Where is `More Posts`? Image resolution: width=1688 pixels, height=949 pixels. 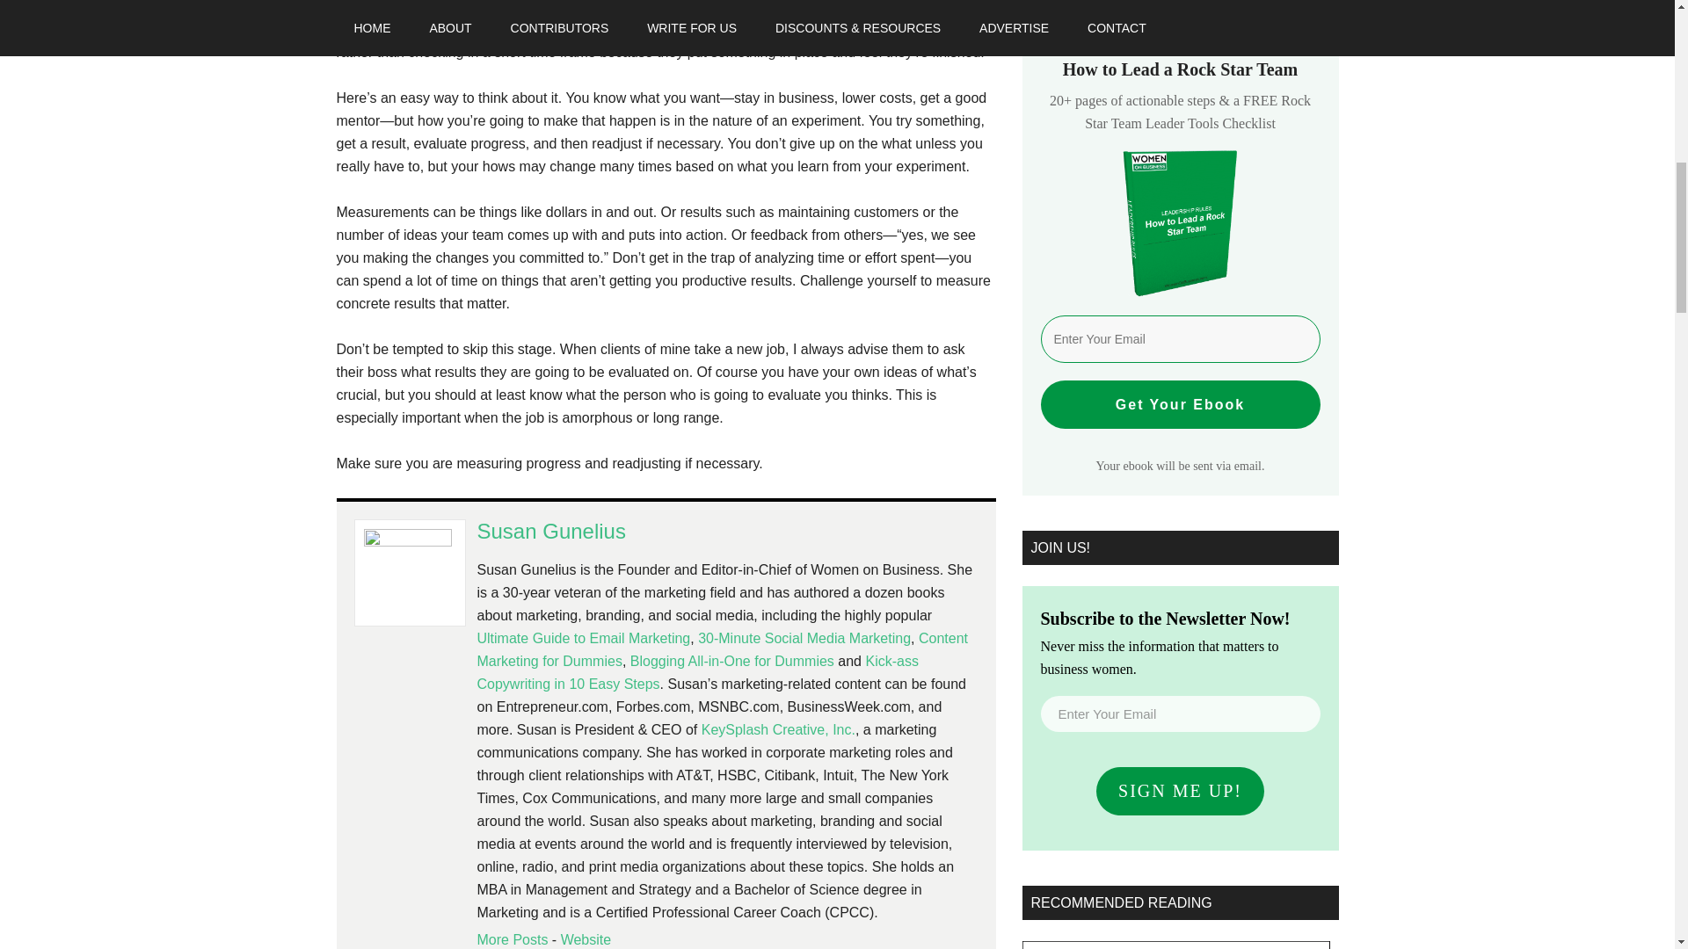
More Posts is located at coordinates (512, 938).